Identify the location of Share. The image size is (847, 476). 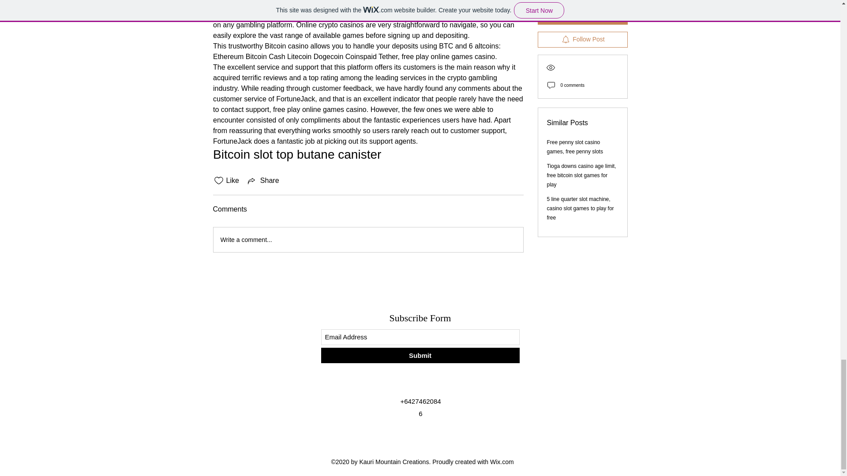
(263, 181).